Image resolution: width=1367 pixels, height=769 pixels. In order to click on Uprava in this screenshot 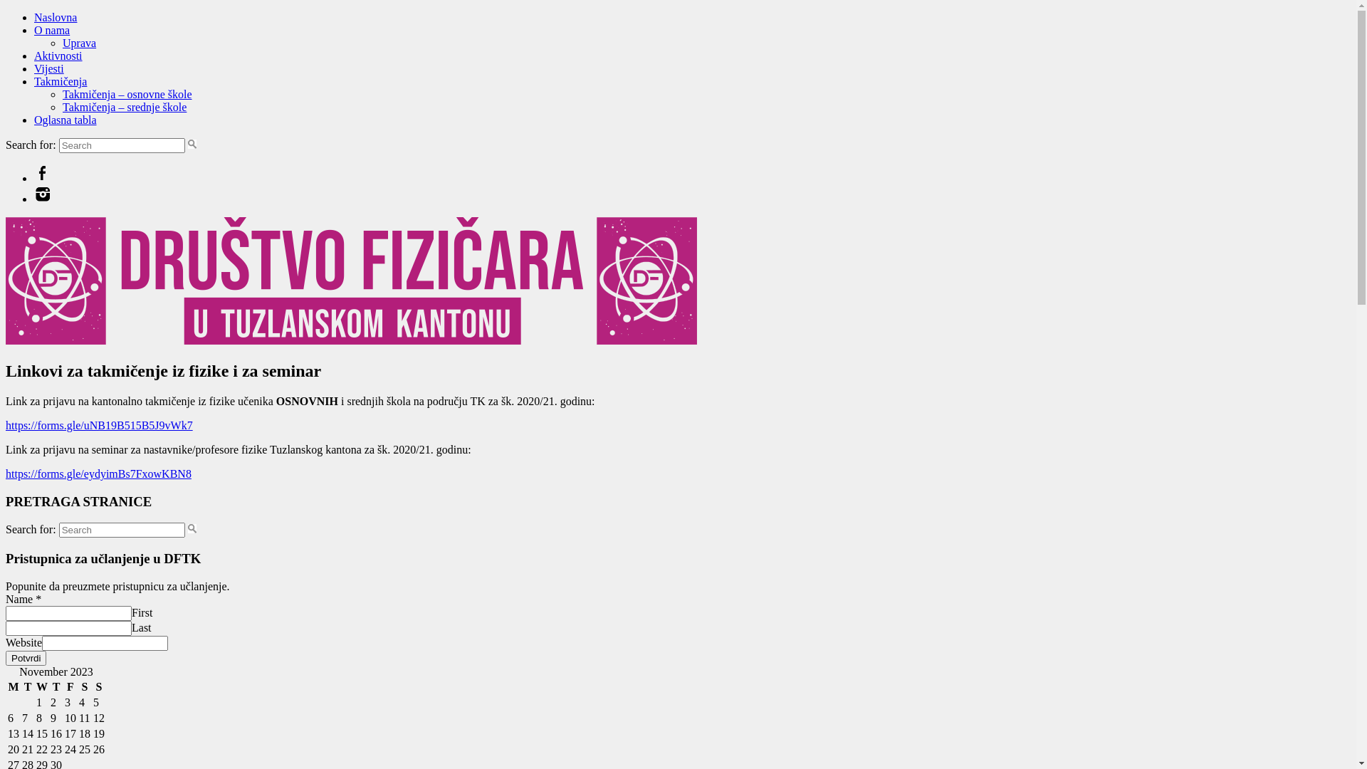, I will do `click(80, 43)`.